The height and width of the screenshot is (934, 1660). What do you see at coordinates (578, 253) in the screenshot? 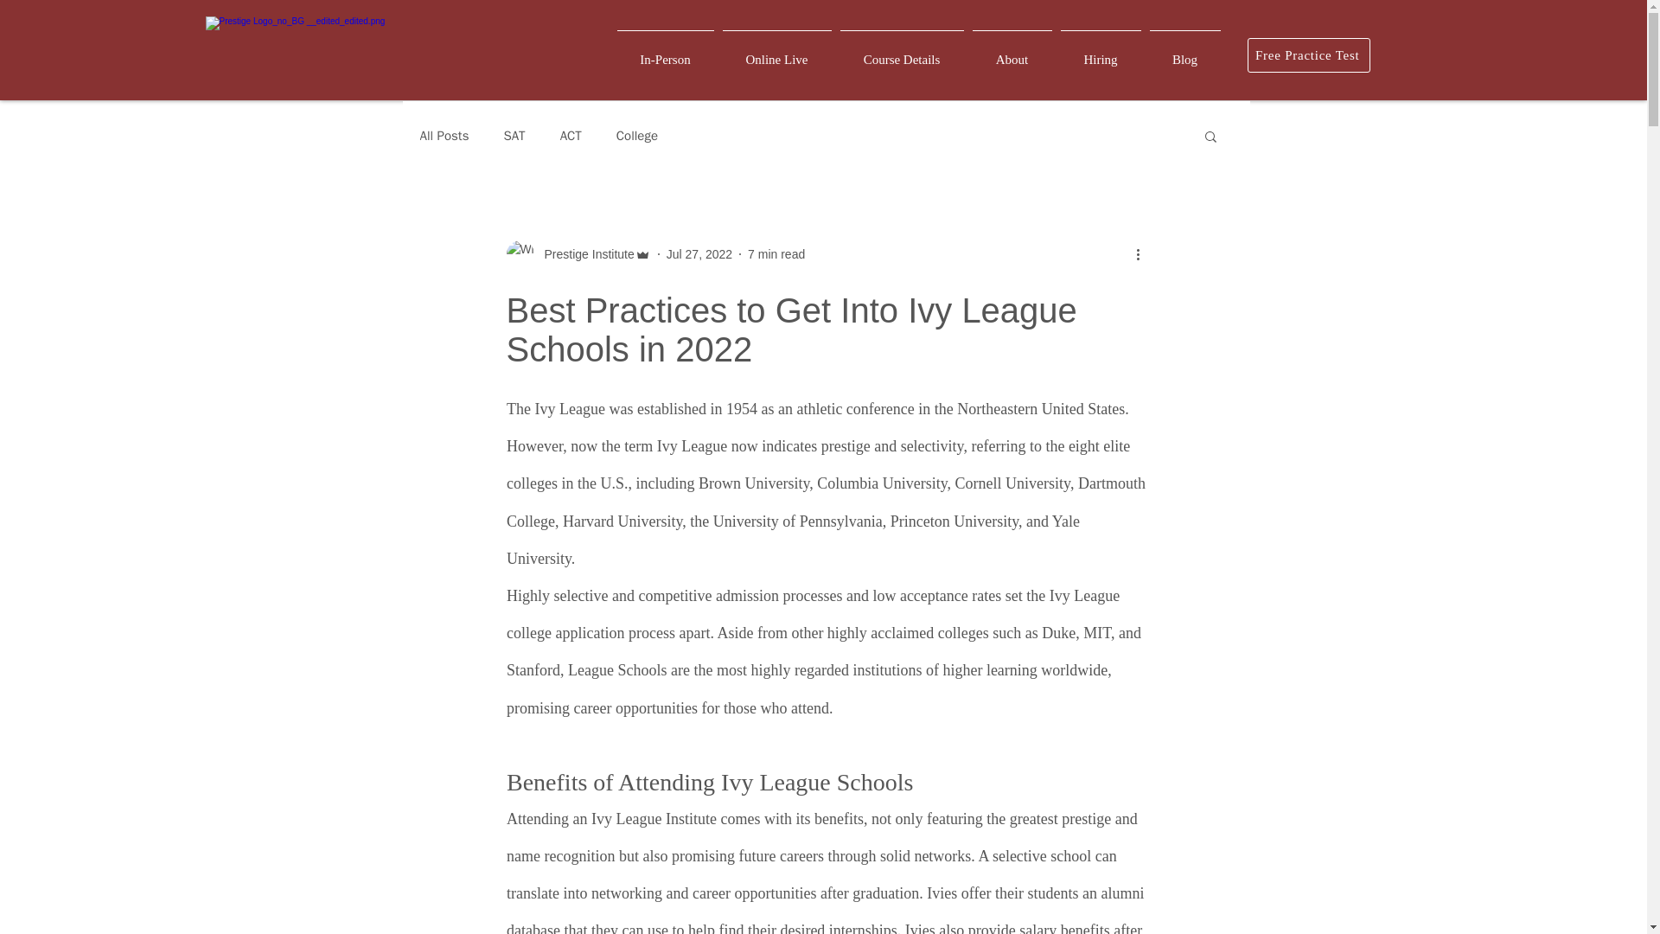
I see `Prestige Institute` at bounding box center [578, 253].